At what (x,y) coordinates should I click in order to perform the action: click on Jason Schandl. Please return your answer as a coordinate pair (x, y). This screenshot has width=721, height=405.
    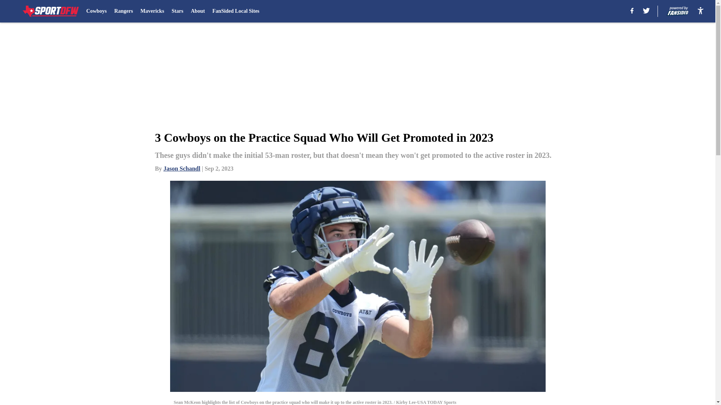
    Looking at the image, I should click on (182, 168).